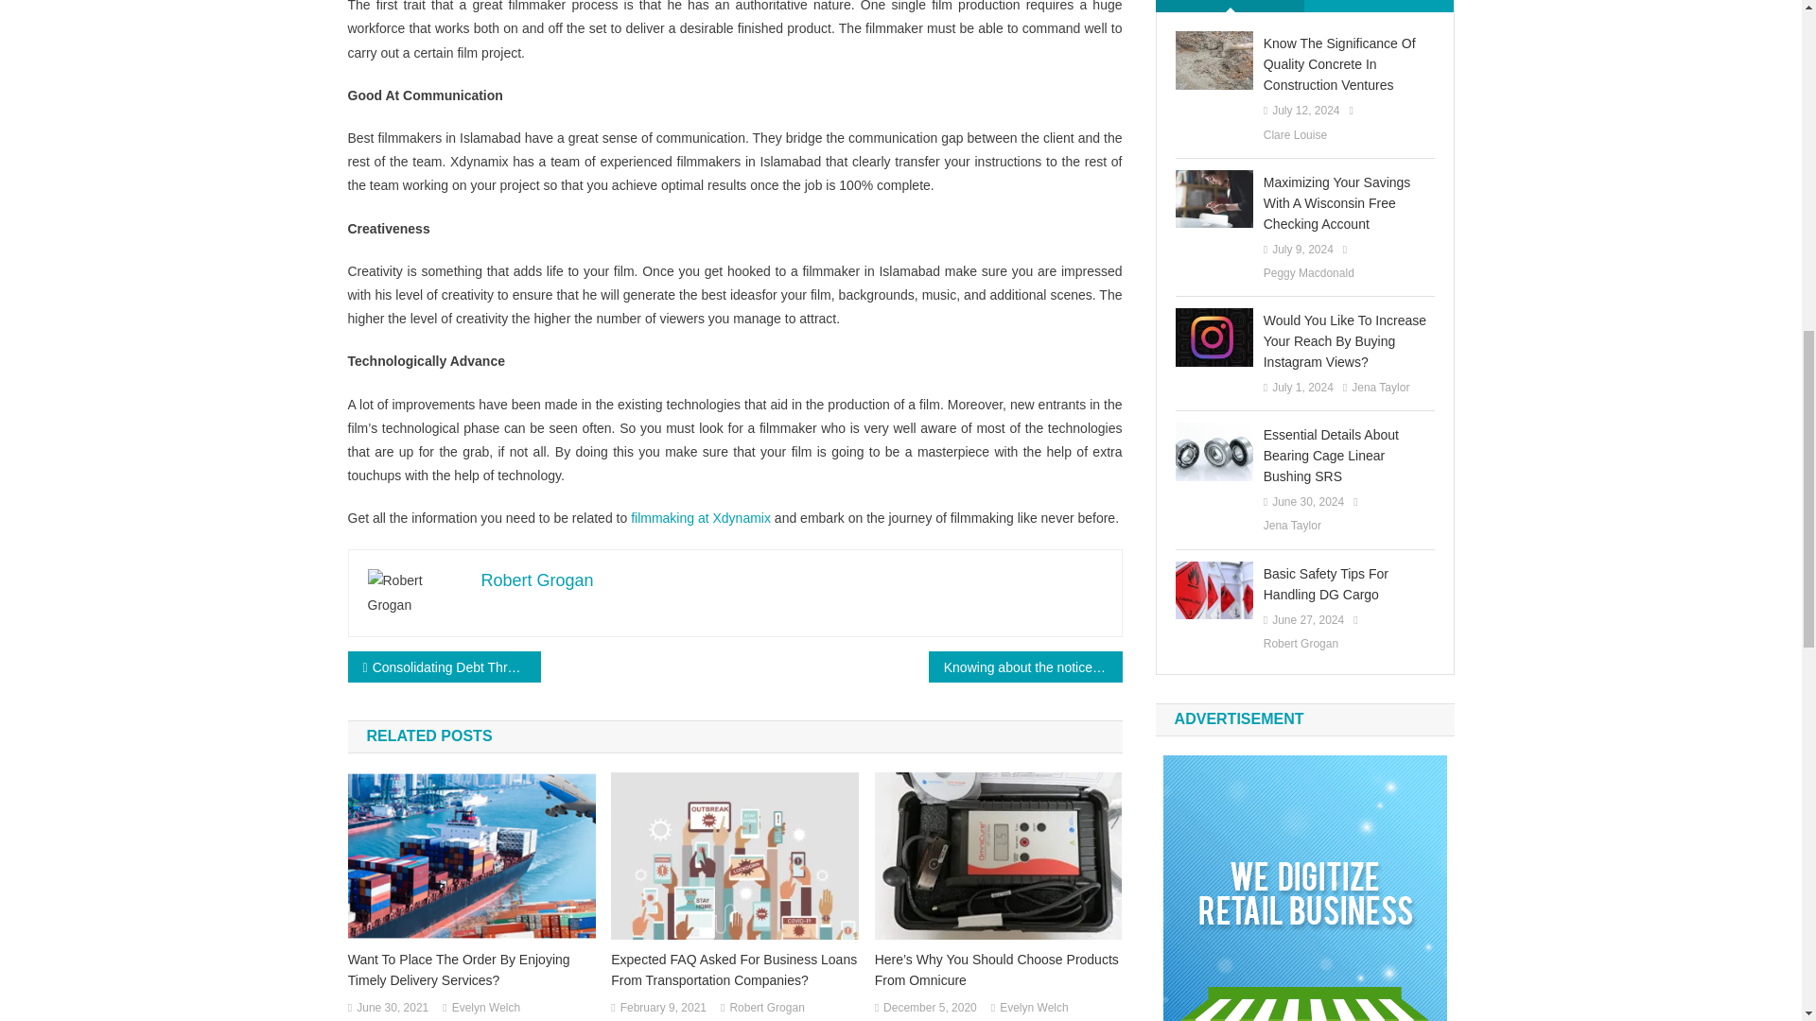 The height and width of the screenshot is (1021, 1816). I want to click on Robert Grogan, so click(537, 580).